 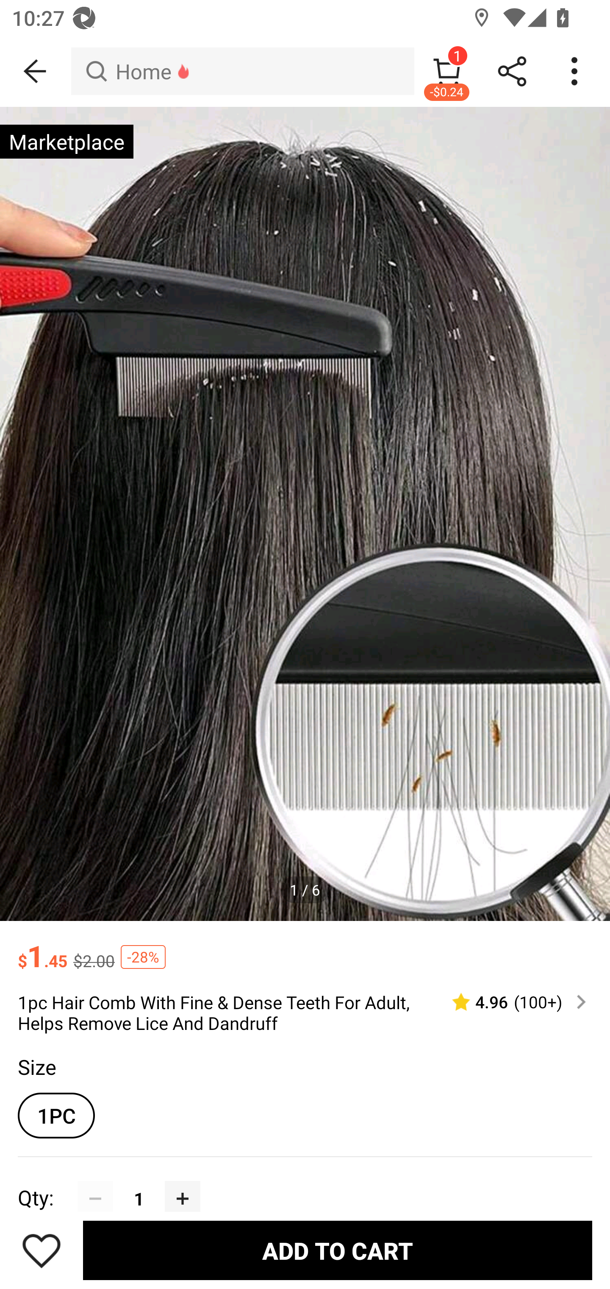 What do you see at coordinates (36, 1066) in the screenshot?
I see `Size` at bounding box center [36, 1066].